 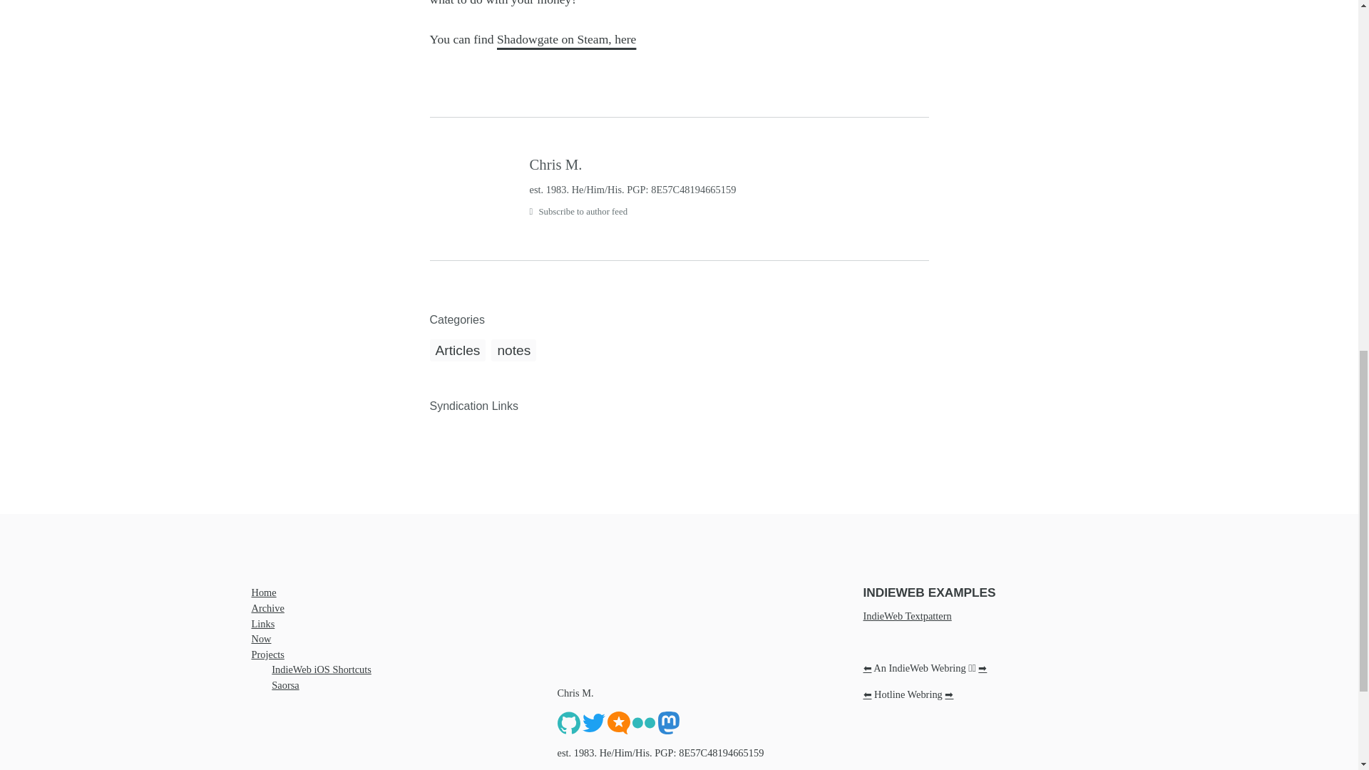 I want to click on Saorsa, so click(x=284, y=684).